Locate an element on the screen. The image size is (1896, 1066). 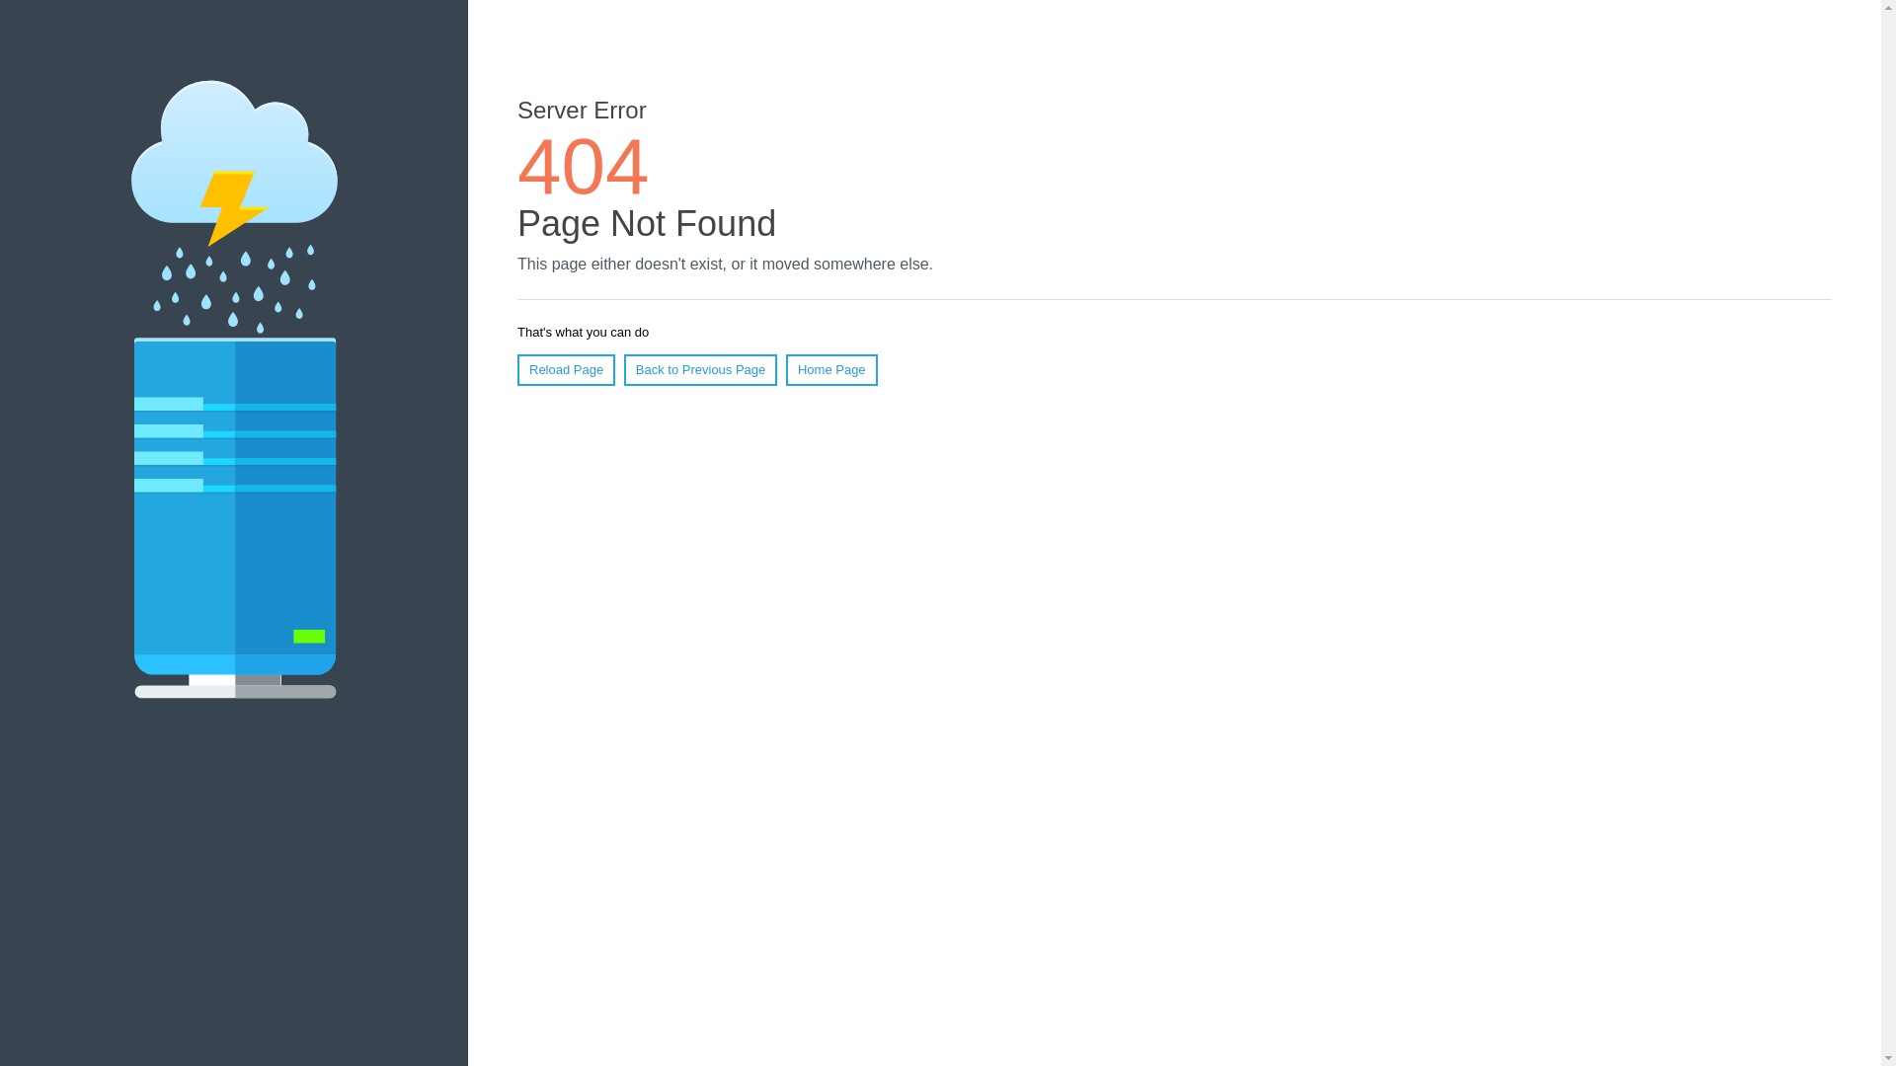
Reload Page is located at coordinates (566, 369).